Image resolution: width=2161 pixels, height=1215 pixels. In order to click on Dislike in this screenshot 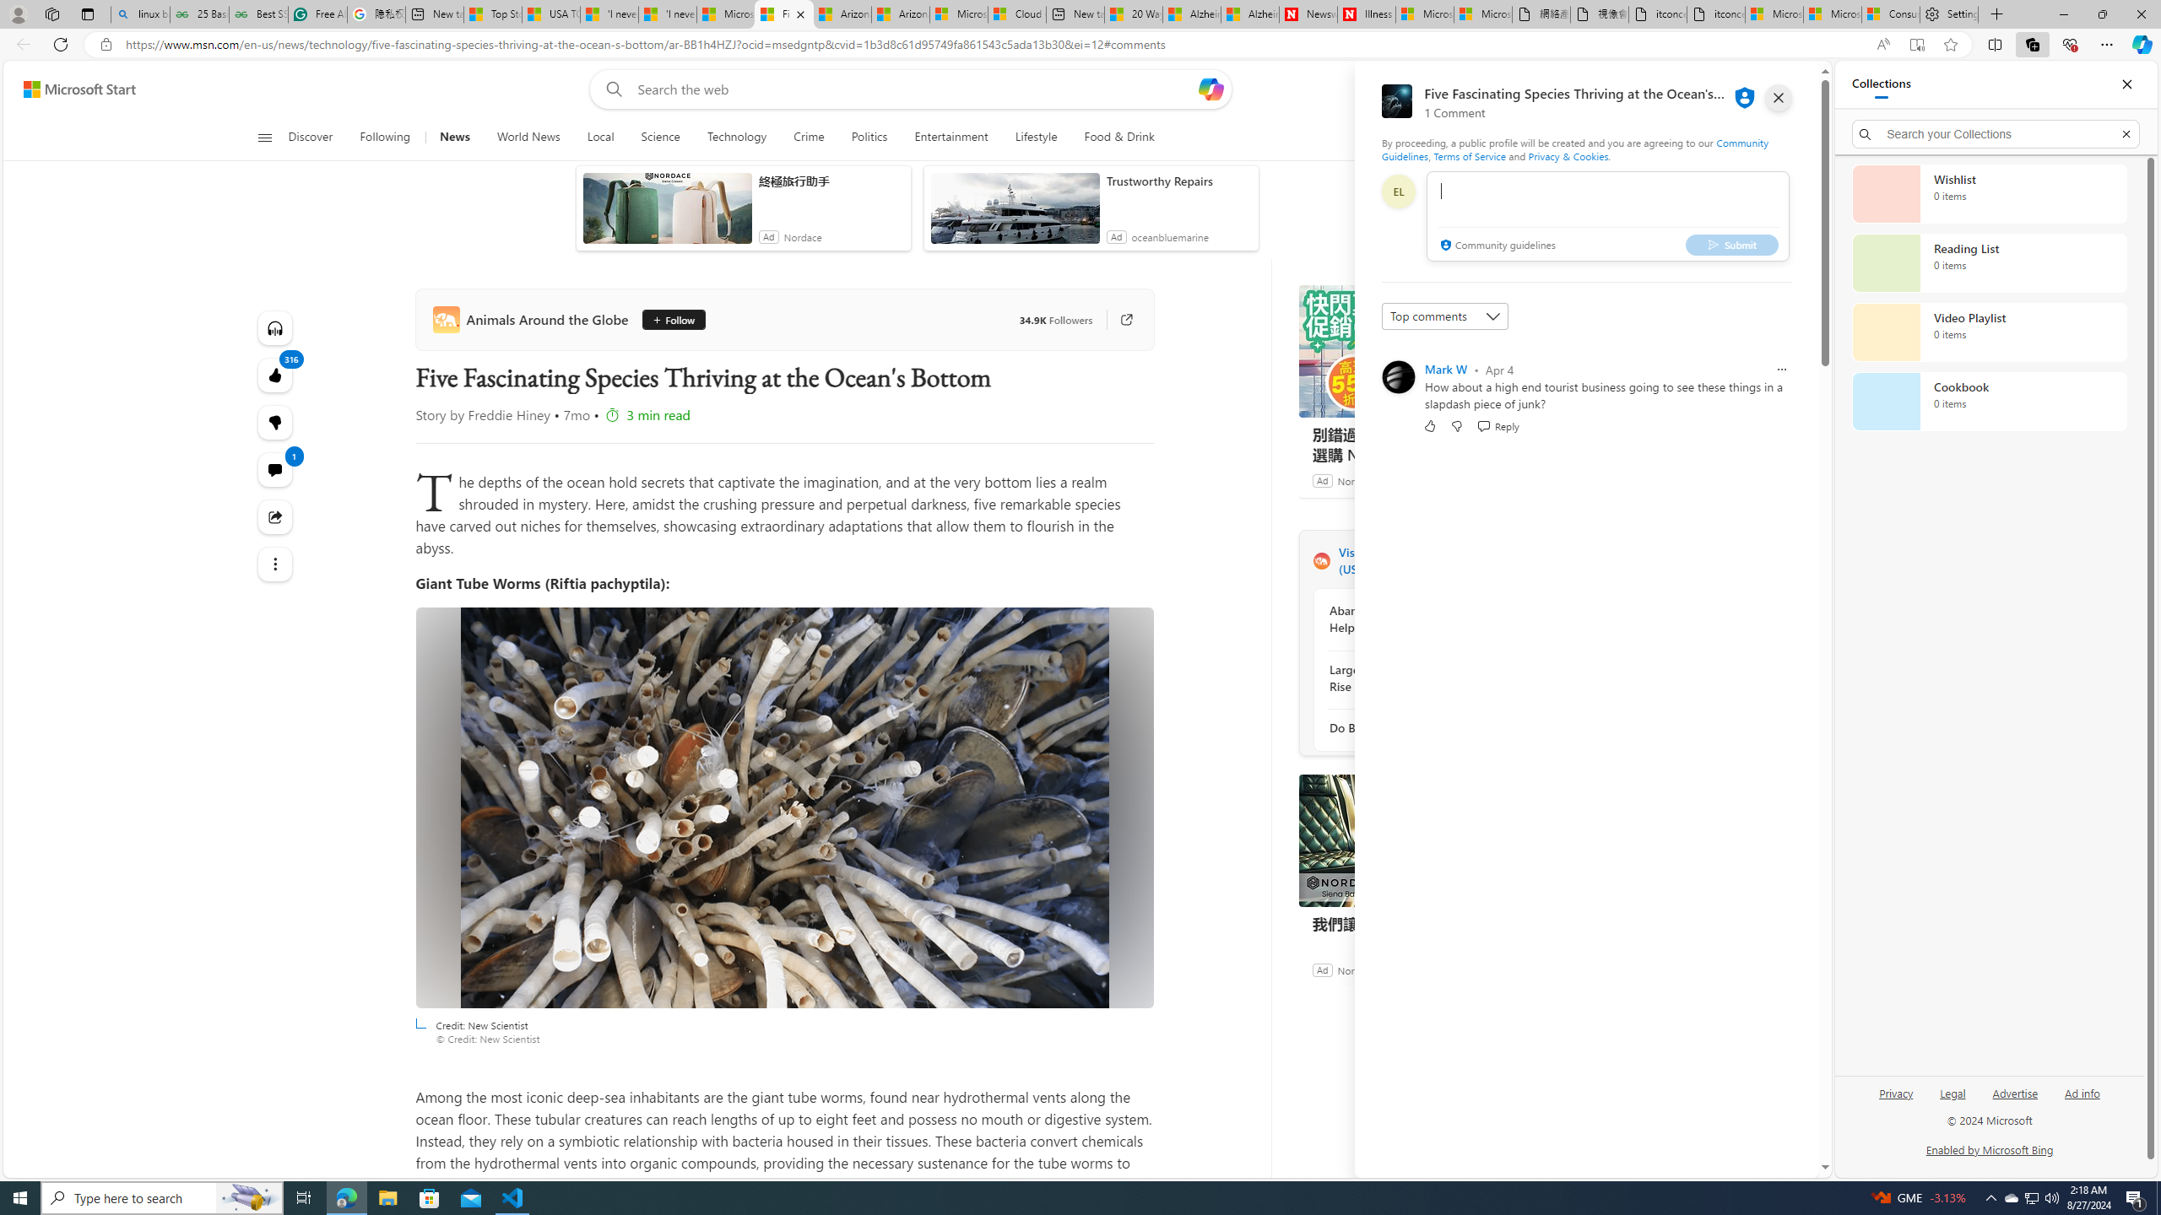, I will do `click(1456, 425)`.